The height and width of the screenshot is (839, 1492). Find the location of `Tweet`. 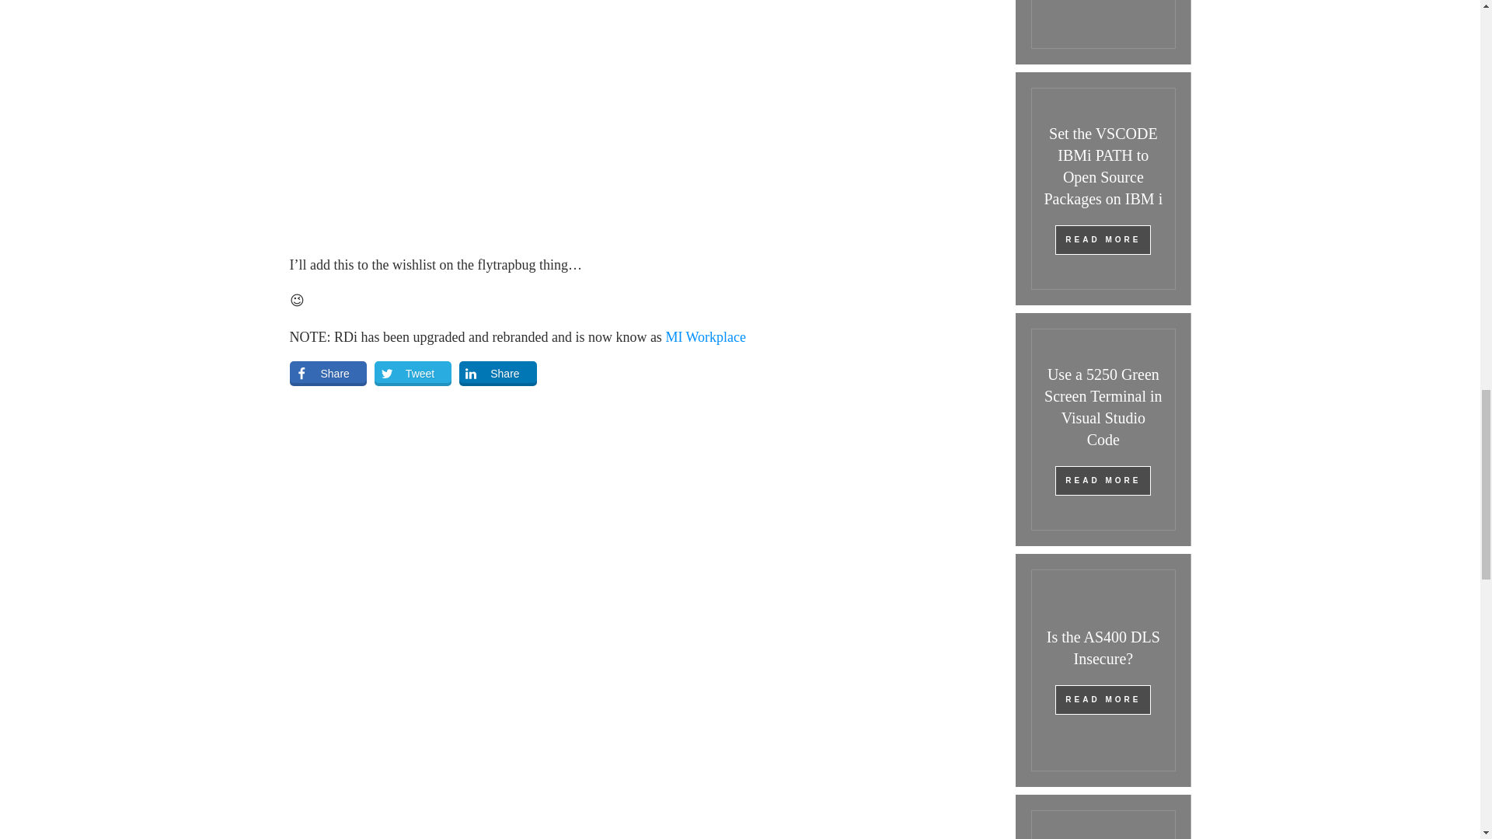

Tweet is located at coordinates (413, 373).